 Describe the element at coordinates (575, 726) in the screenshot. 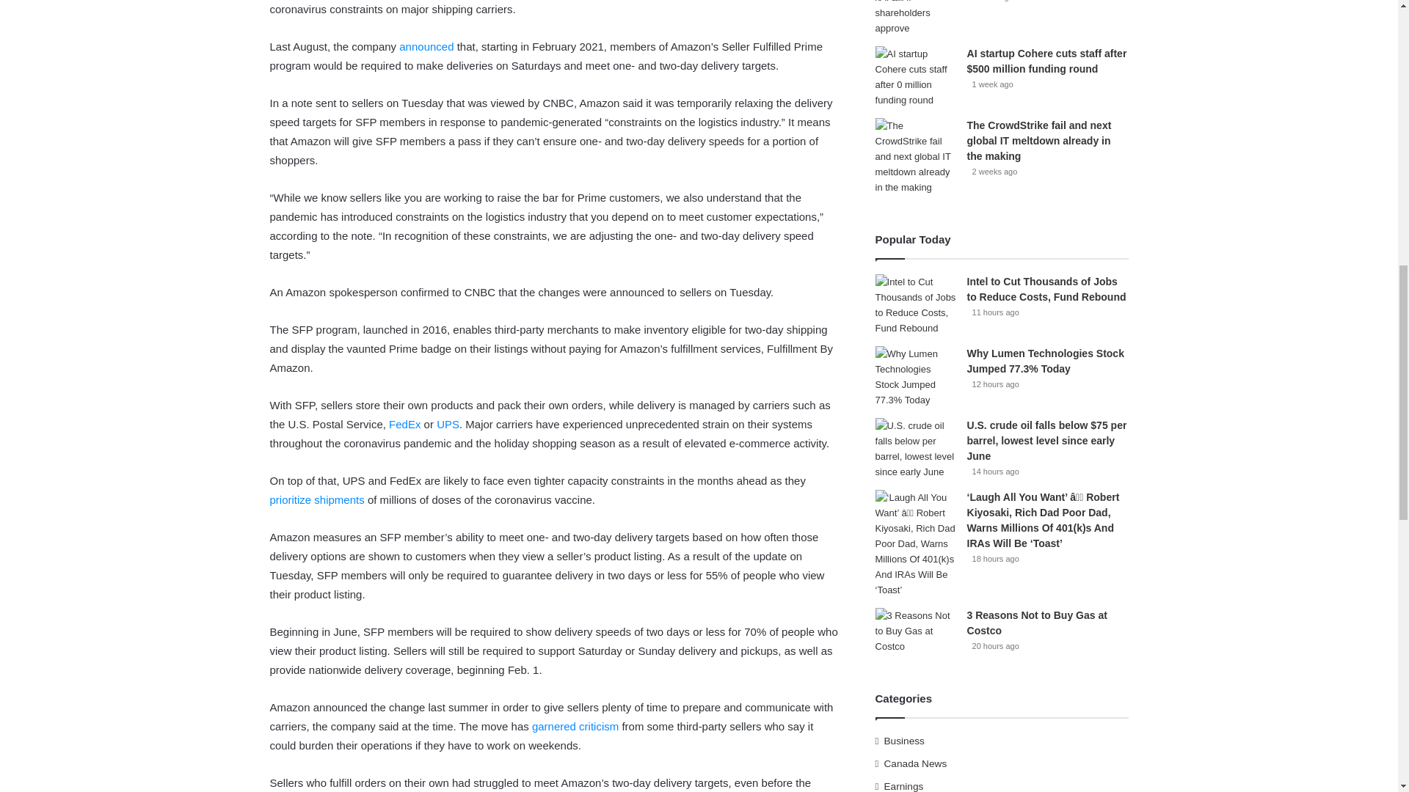

I see `garnered criticism` at that location.